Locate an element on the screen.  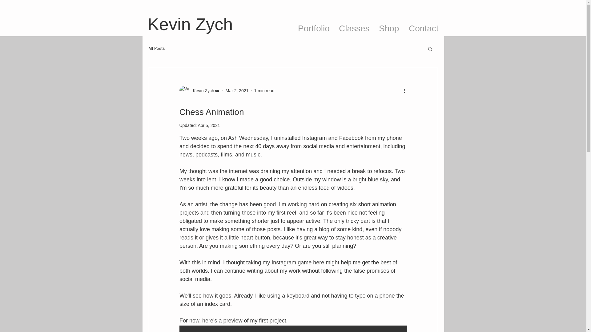
Contact is located at coordinates (424, 27).